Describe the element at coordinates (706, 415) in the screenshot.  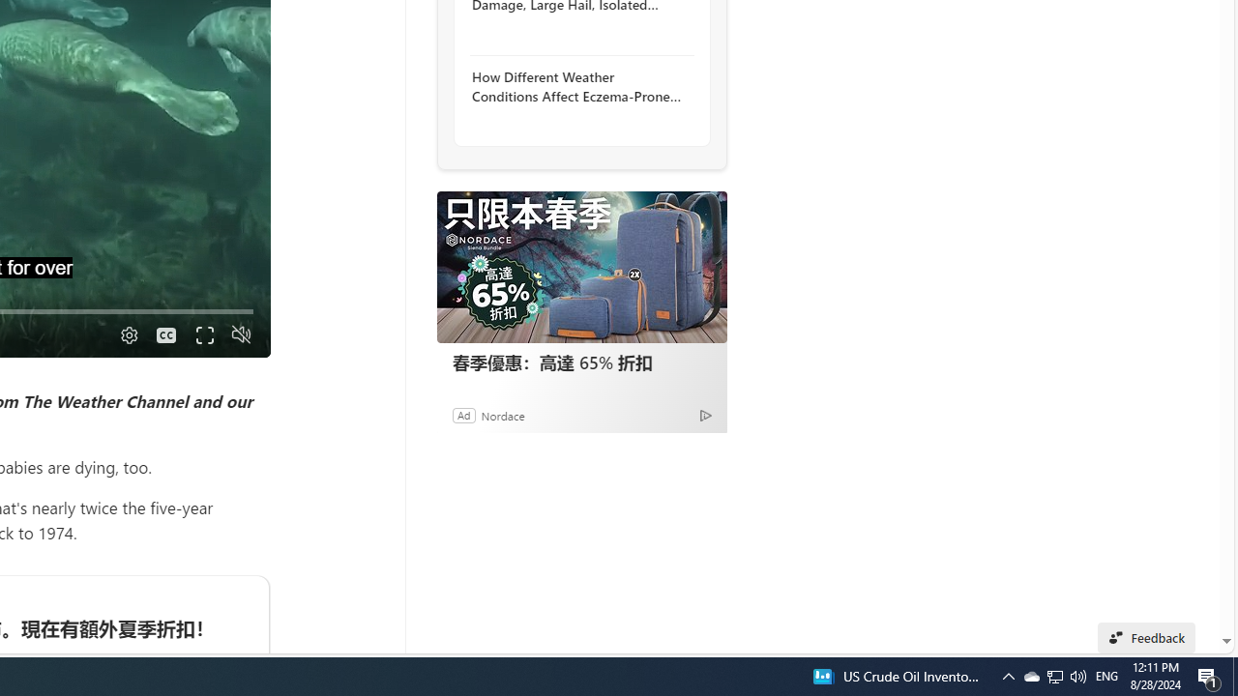
I see `Ad Choice` at that location.